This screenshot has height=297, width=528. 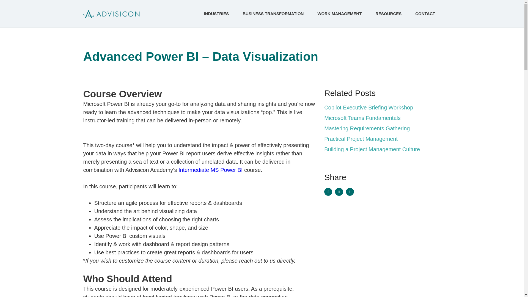 I want to click on BUSINESS TRANSFORMATION, so click(x=274, y=14).